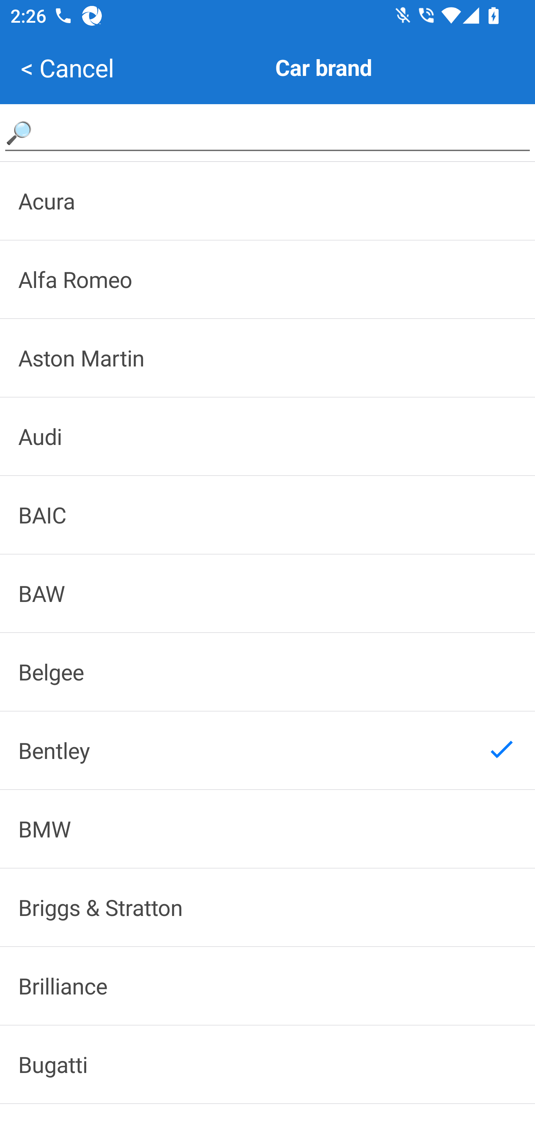 Image resolution: width=535 pixels, height=1131 pixels. I want to click on Brilliance, so click(267, 986).